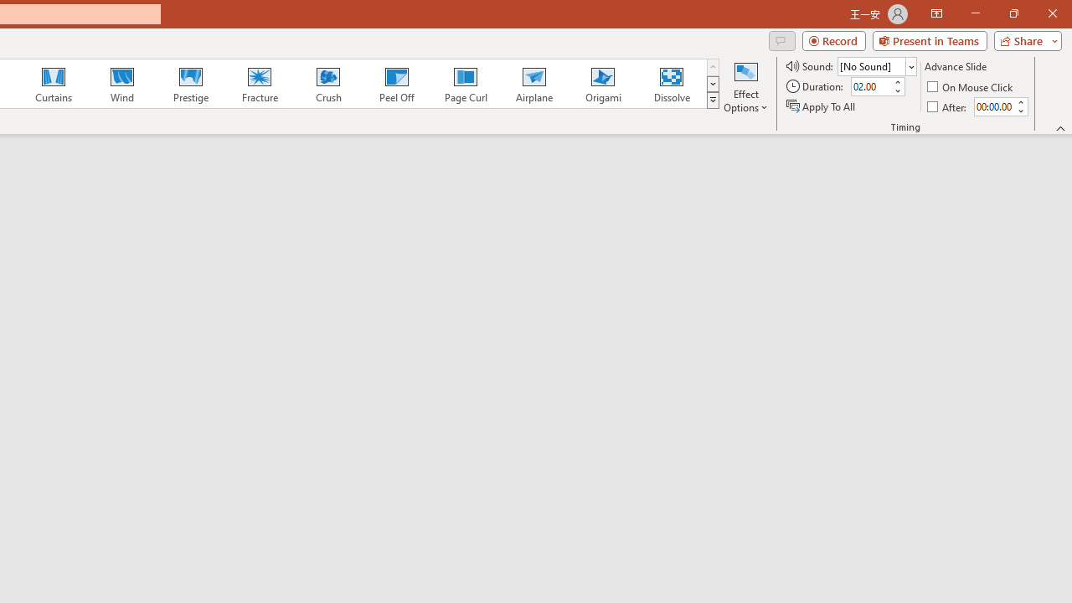 This screenshot has width=1072, height=603. Describe the element at coordinates (465, 84) in the screenshot. I see `Page Curl` at that location.